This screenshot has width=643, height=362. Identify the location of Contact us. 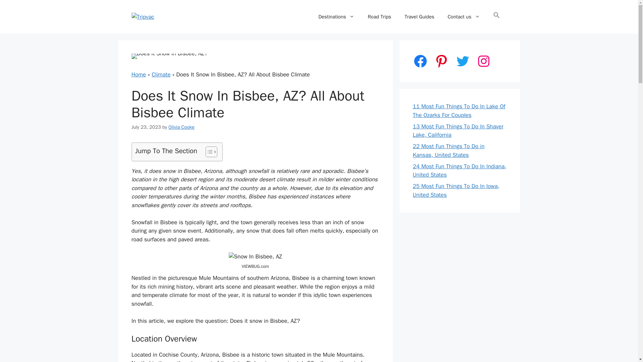
(464, 17).